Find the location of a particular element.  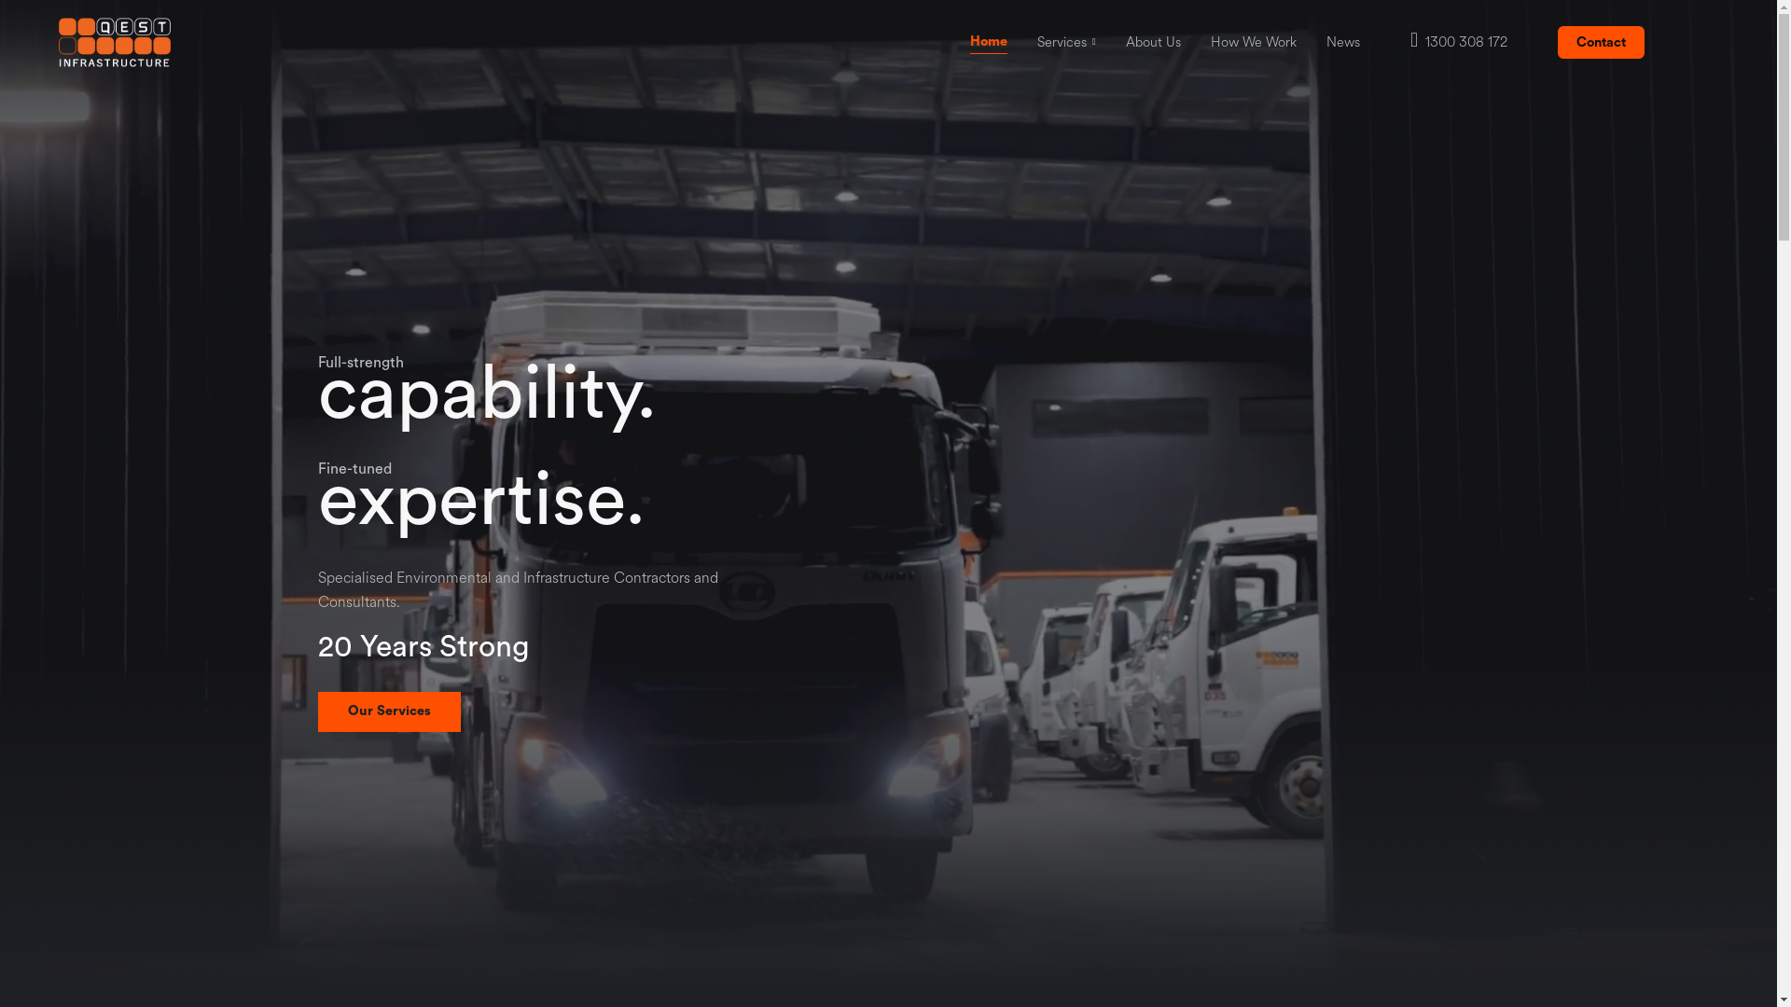

Our Services is located at coordinates (388, 711).